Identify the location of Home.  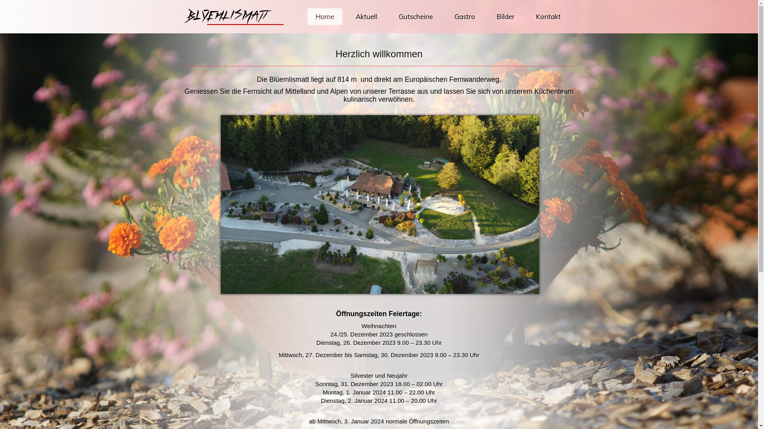
(325, 17).